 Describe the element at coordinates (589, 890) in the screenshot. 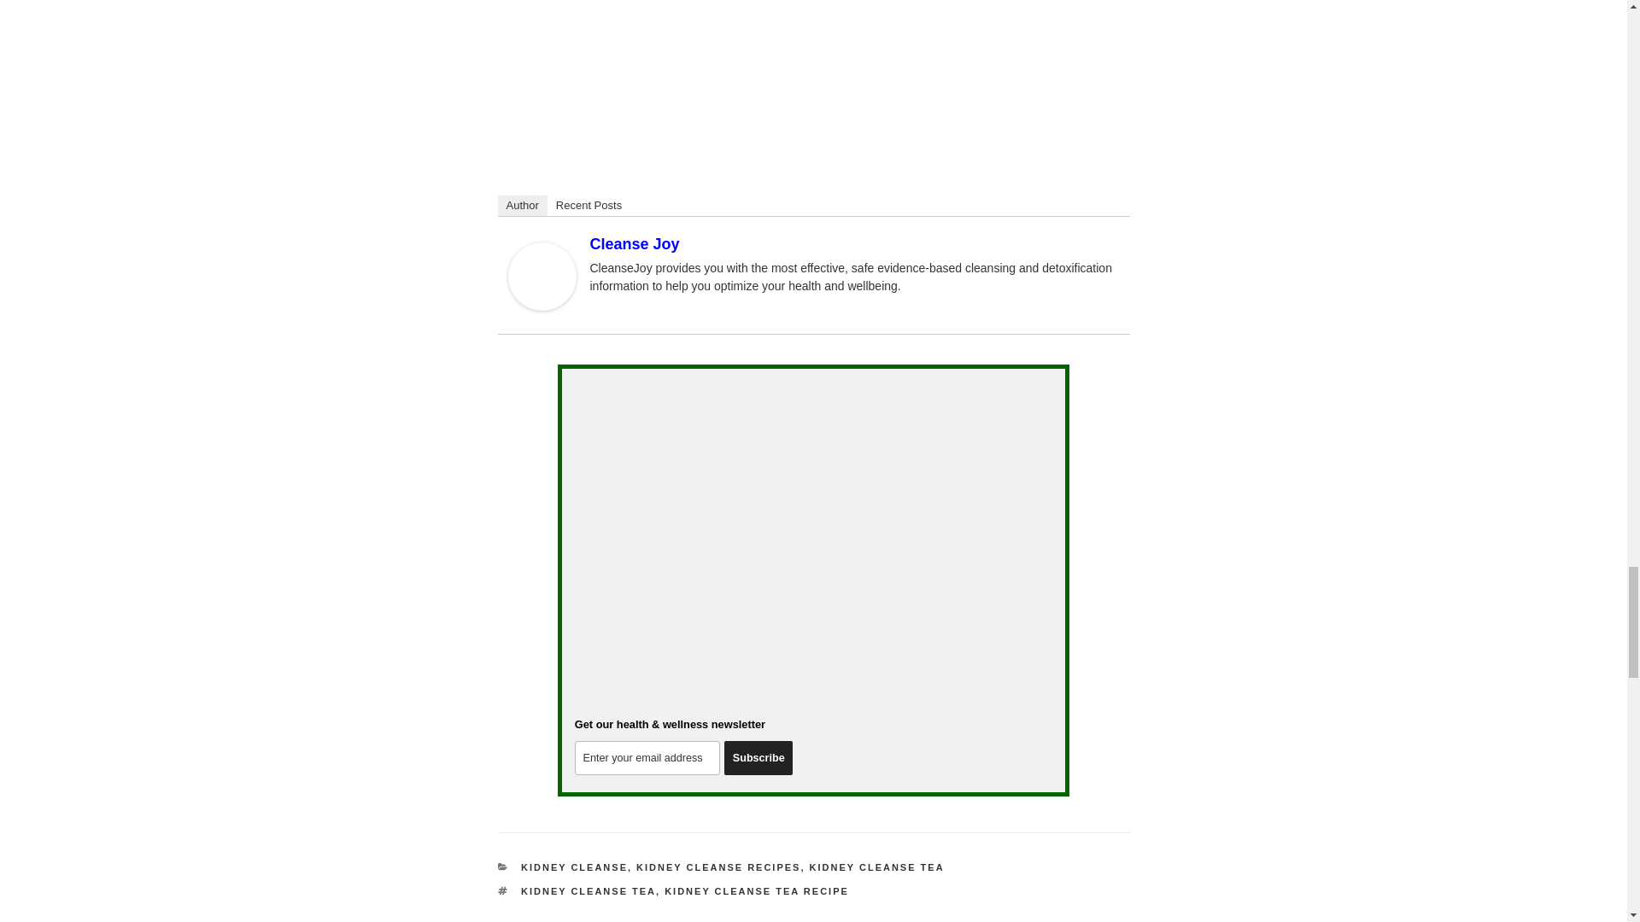

I see `KIDNEY CLEANSE TEA` at that location.